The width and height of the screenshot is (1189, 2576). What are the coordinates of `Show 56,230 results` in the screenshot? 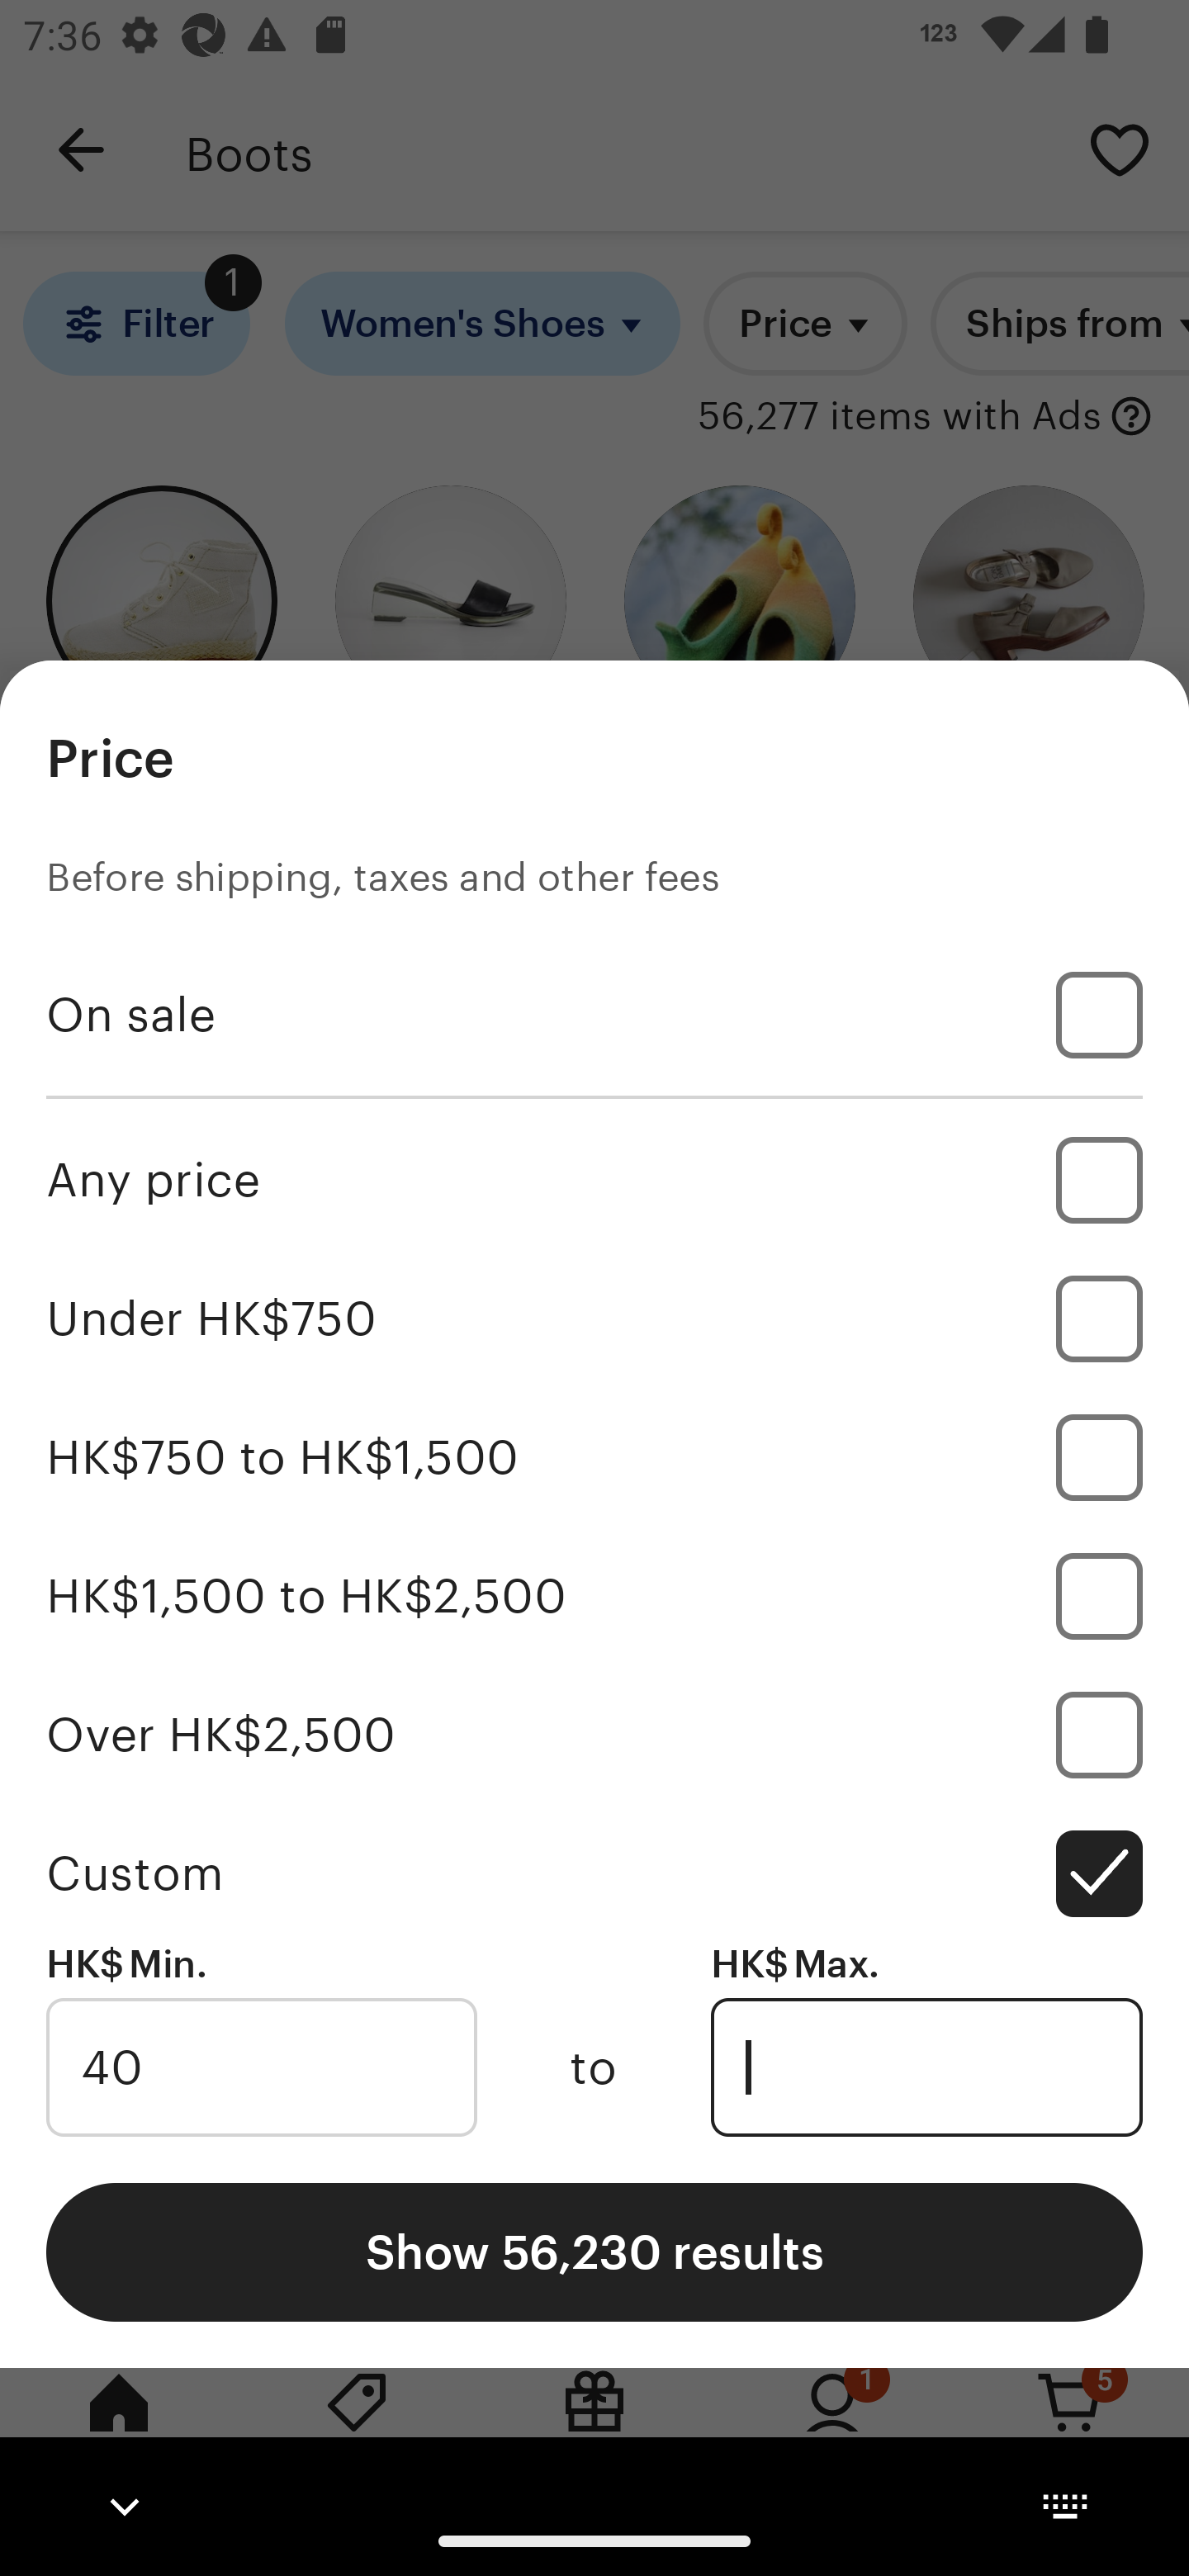 It's located at (594, 2251).